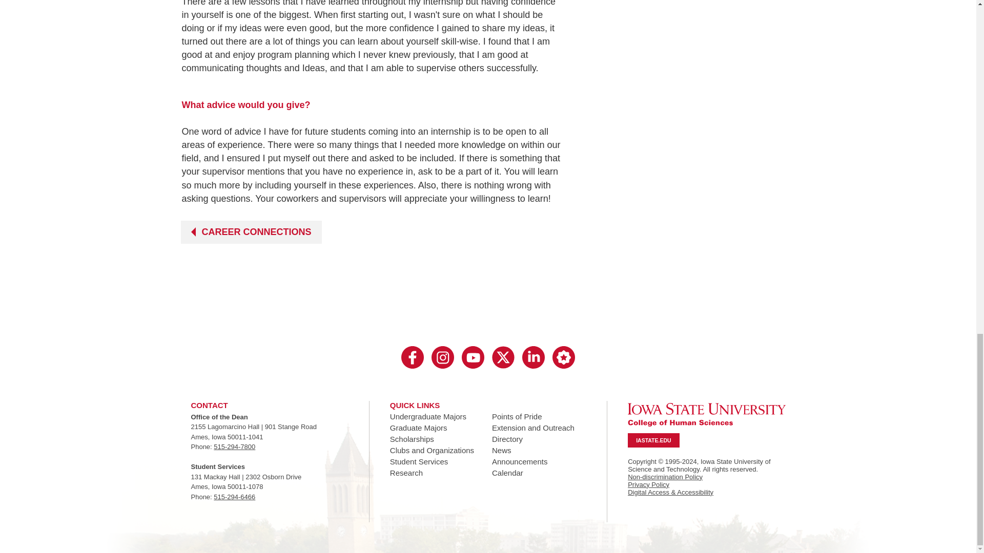 The image size is (984, 553). I want to click on Click to visit www.iastate.edu, so click(653, 440).